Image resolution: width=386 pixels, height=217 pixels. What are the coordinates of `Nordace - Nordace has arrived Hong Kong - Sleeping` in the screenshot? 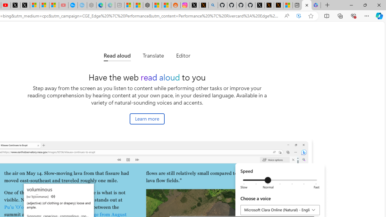 It's located at (92, 5).